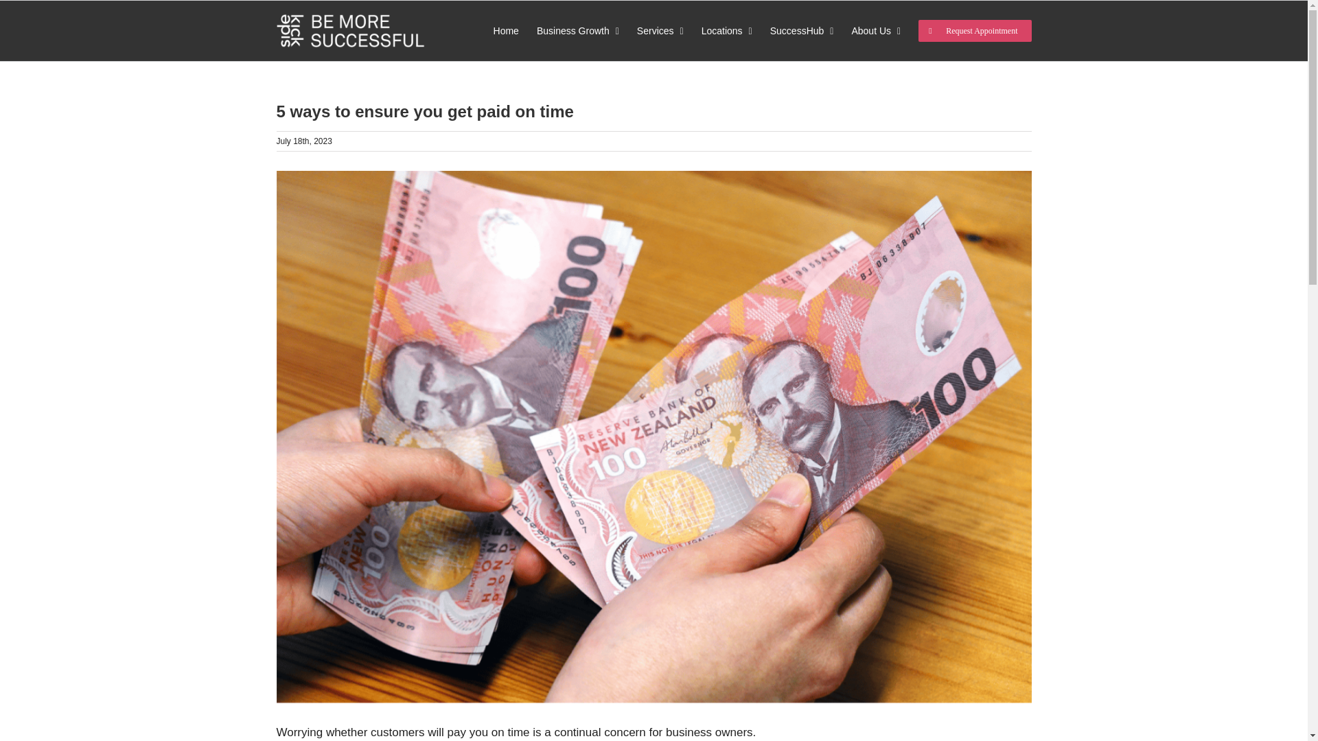  I want to click on Request Appointment, so click(975, 30).